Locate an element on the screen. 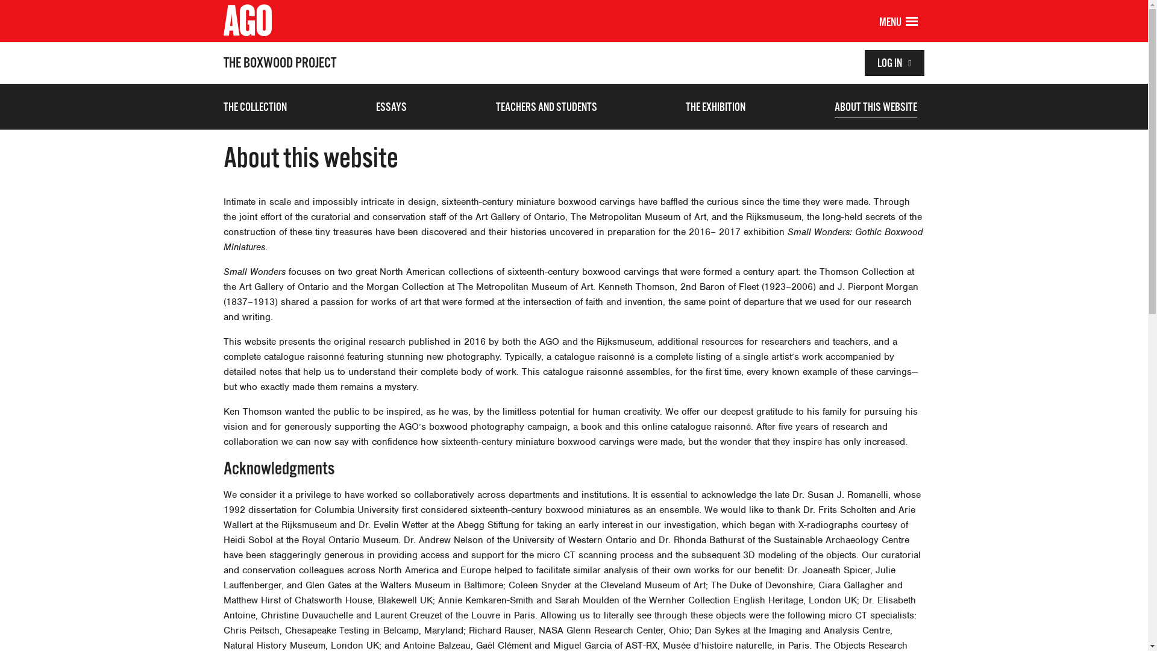 The image size is (1157, 651). TEACHERS AND STUDENTS is located at coordinates (547, 110).